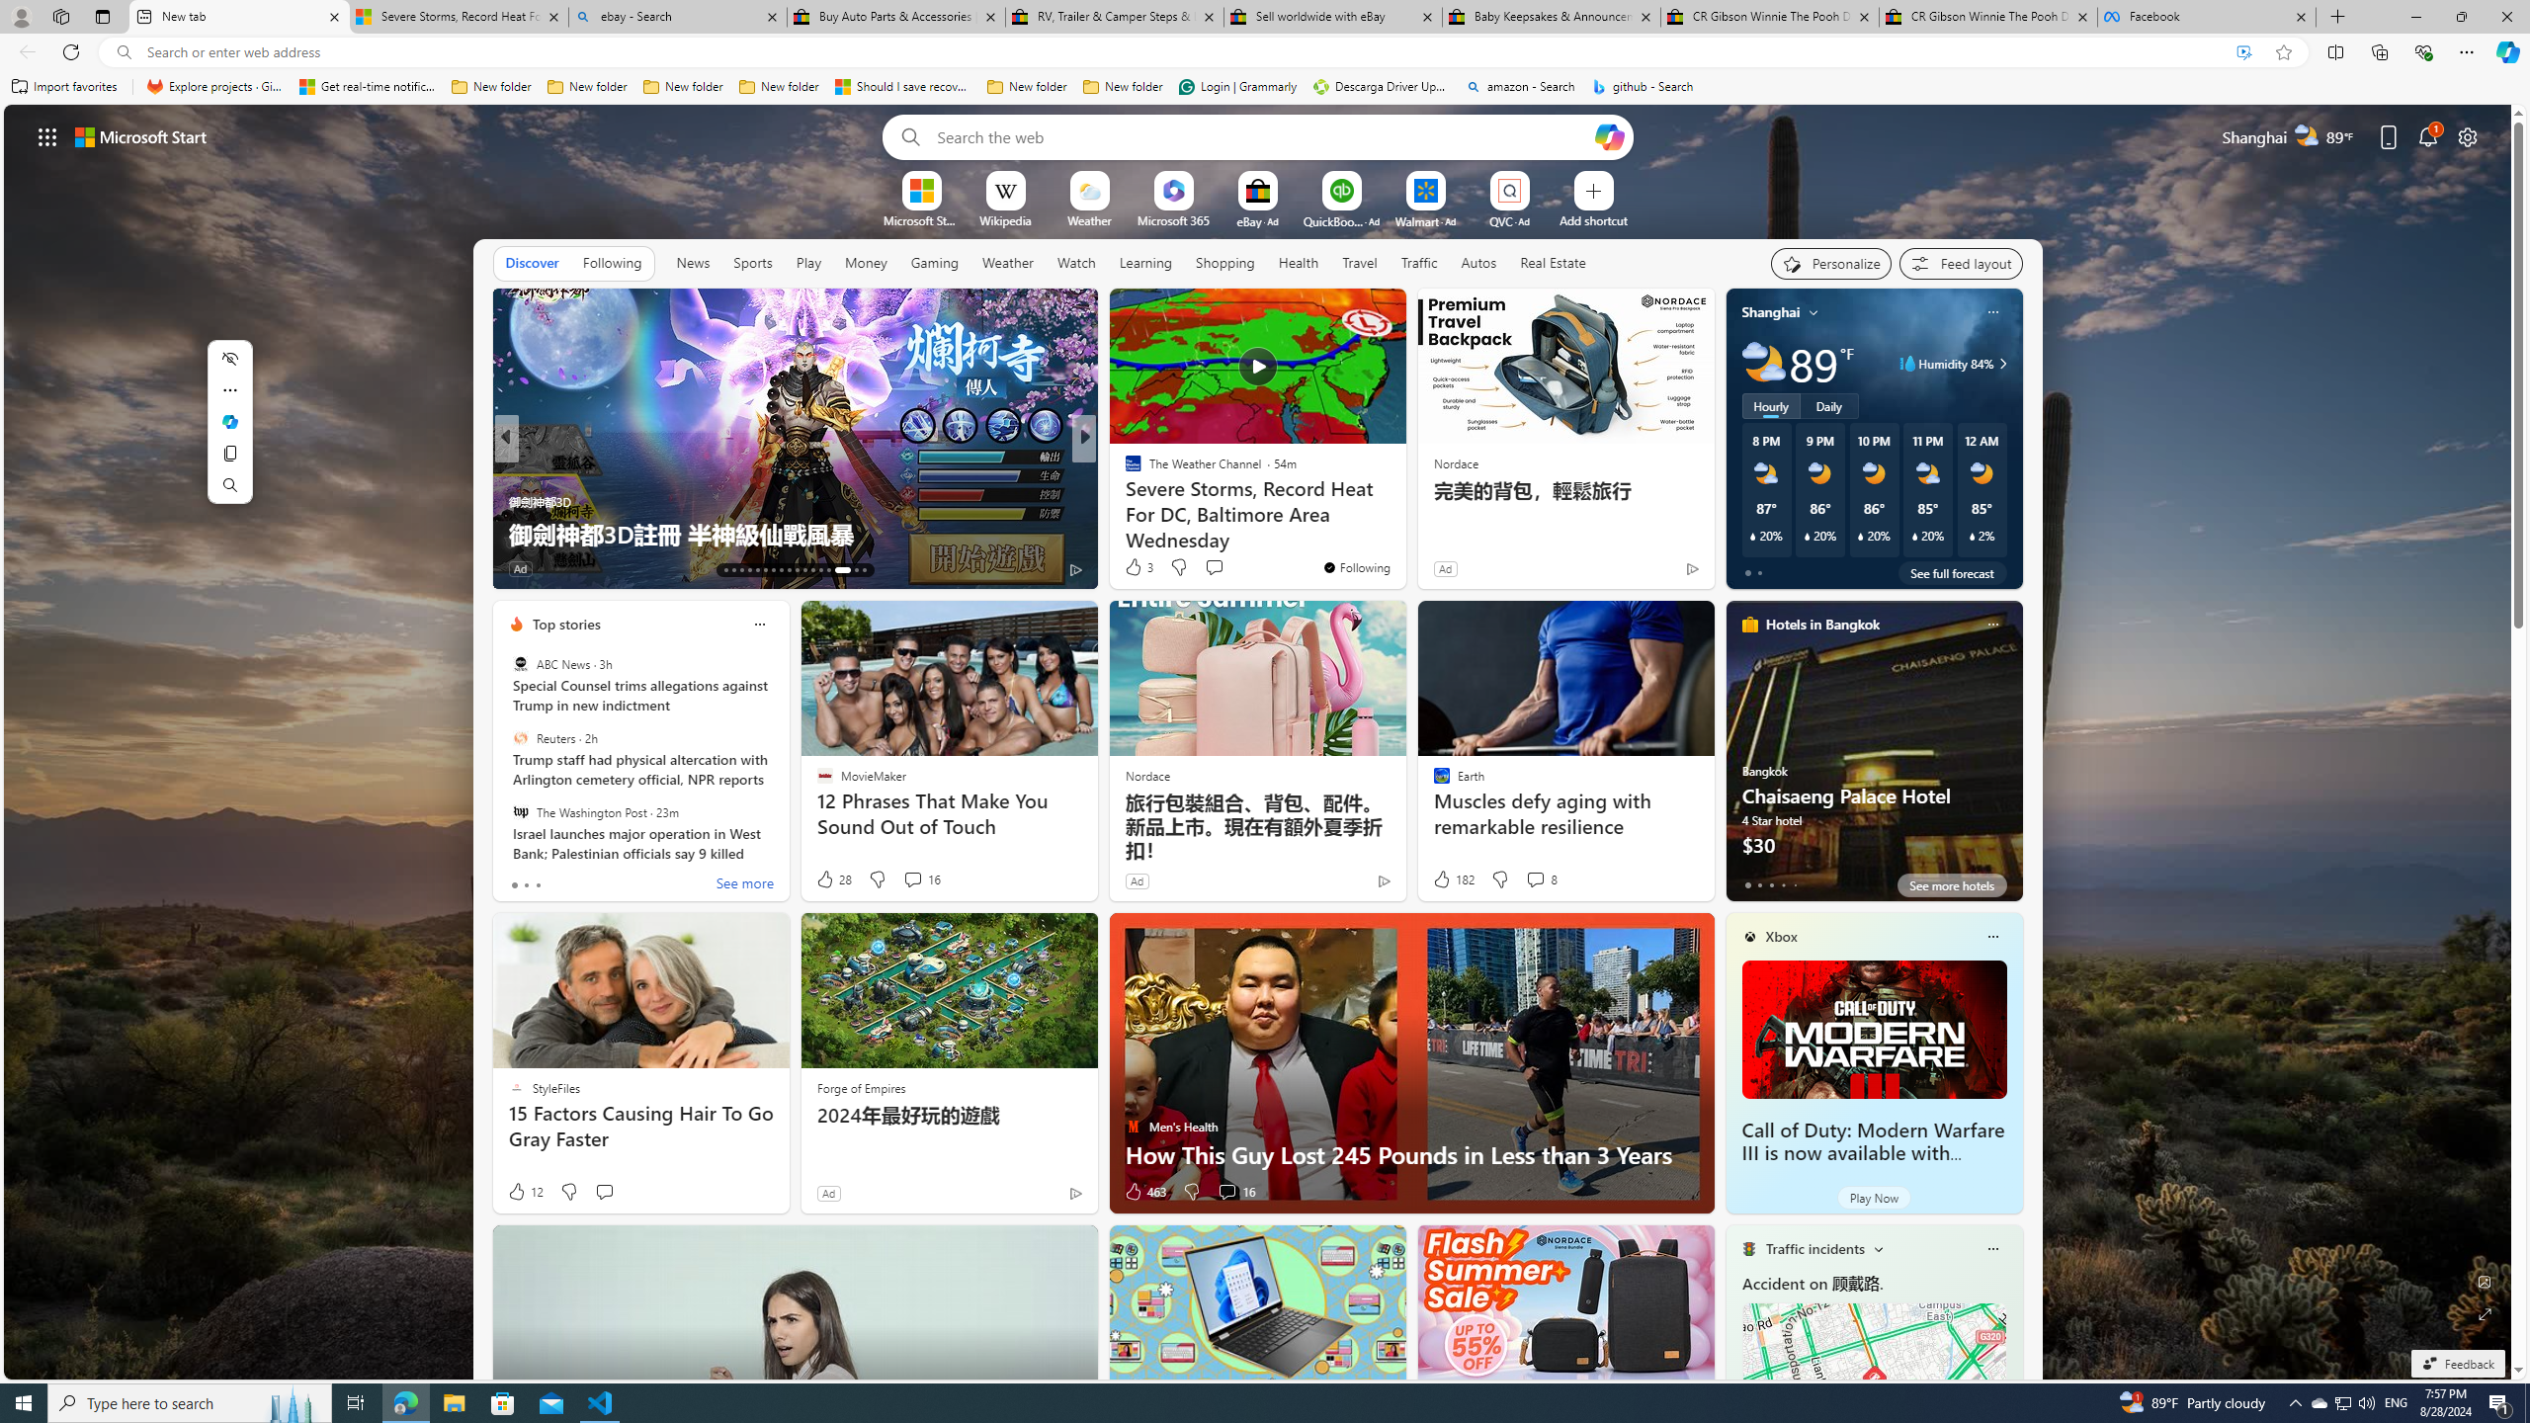  What do you see at coordinates (1265, 87) in the screenshot?
I see `Favorites bar` at bounding box center [1265, 87].